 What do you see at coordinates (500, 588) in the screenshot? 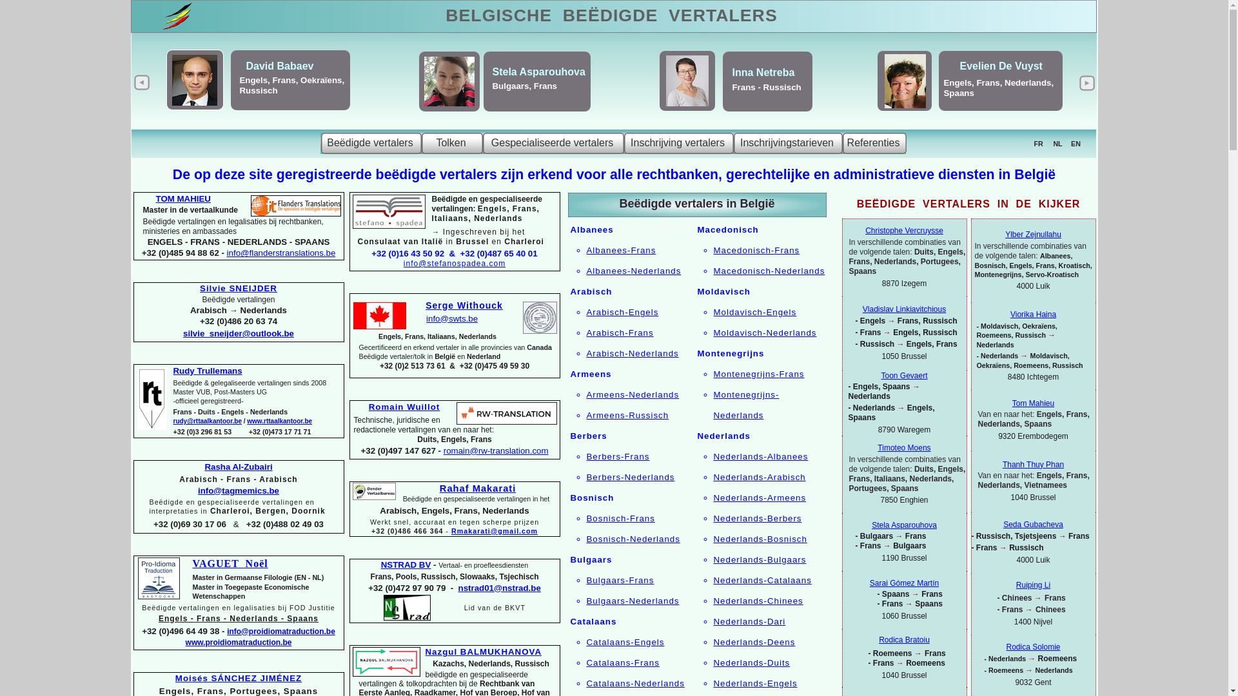
I see `nstrad01@nstrad.be` at bounding box center [500, 588].